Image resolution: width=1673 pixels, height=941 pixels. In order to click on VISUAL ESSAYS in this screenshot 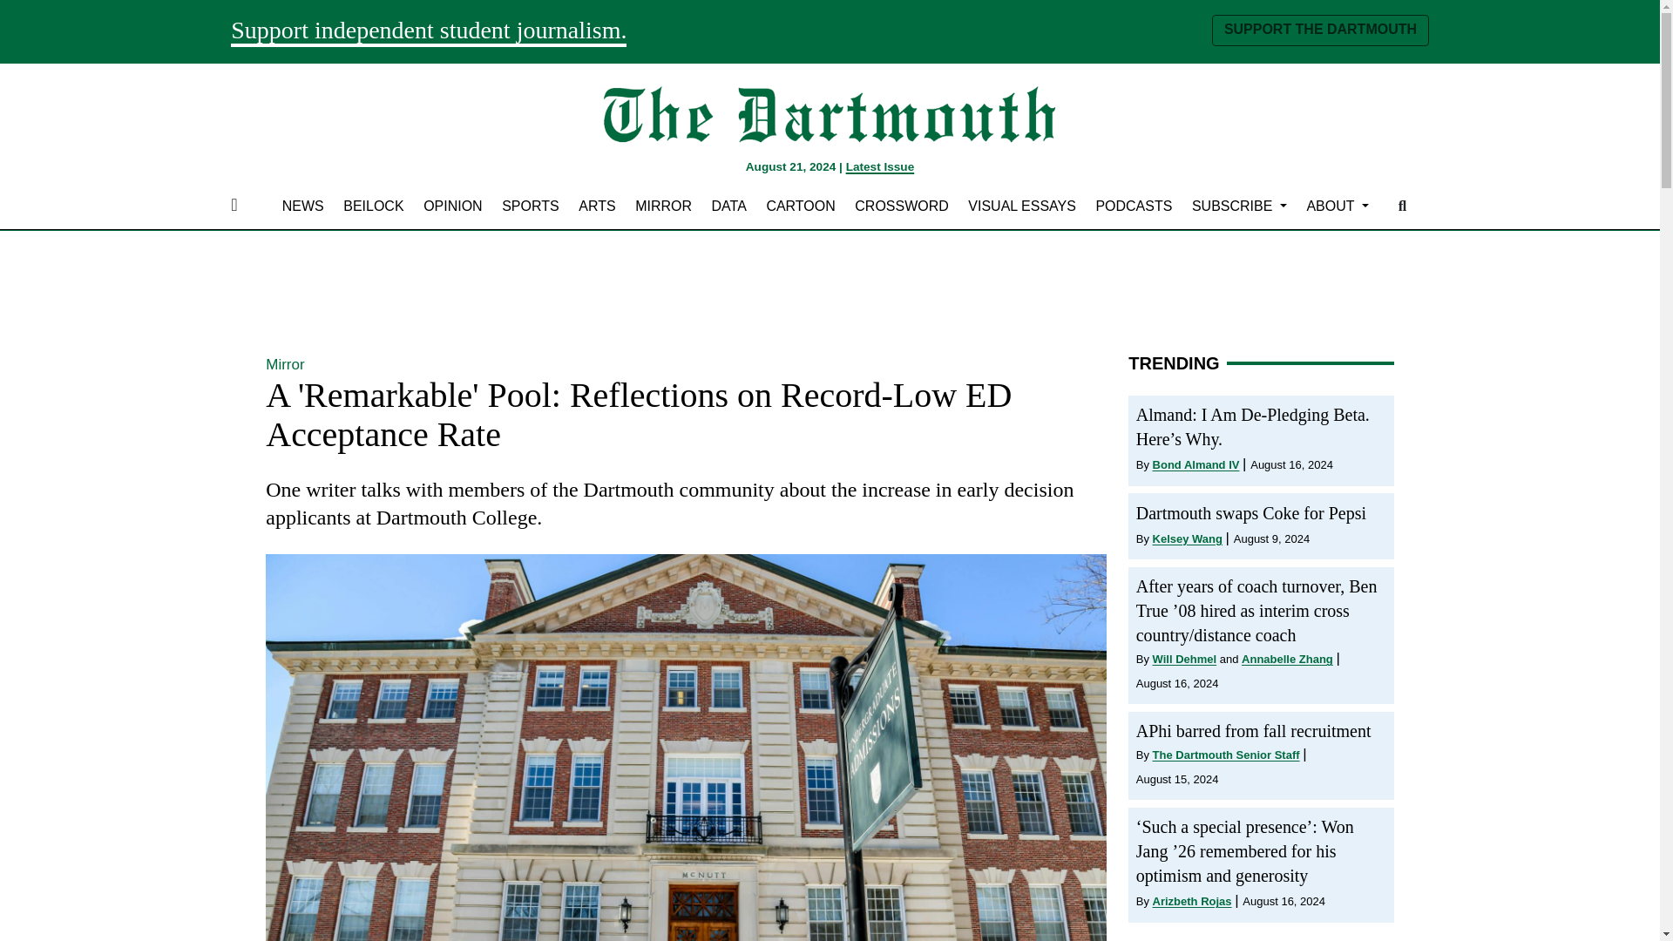, I will do `click(1022, 206)`.